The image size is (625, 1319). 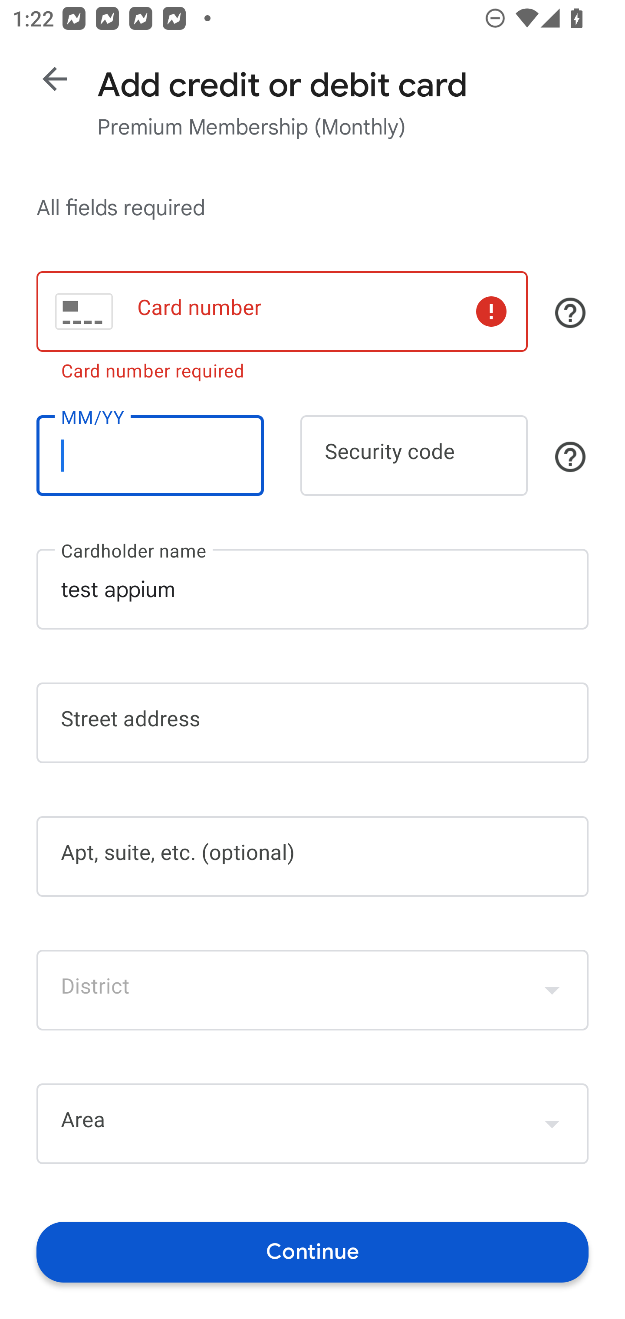 What do you see at coordinates (552, 990) in the screenshot?
I see `Show dropdown menu` at bounding box center [552, 990].